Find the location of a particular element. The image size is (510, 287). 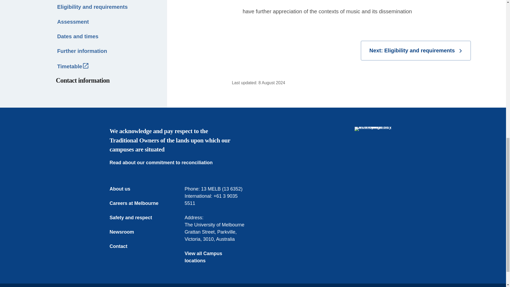

Next: Eligibility and requirements is located at coordinates (415, 50).